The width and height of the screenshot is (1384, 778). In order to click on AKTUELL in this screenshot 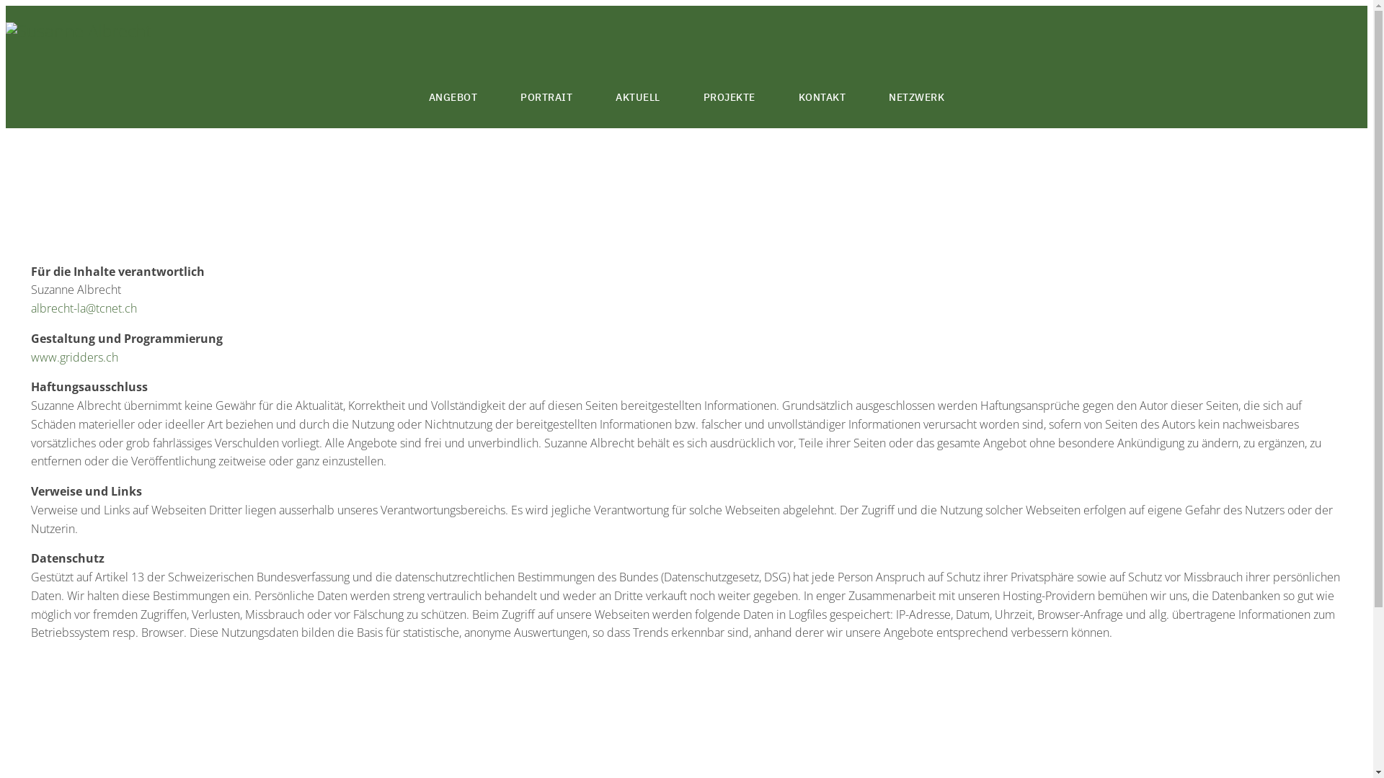, I will do `click(638, 98)`.